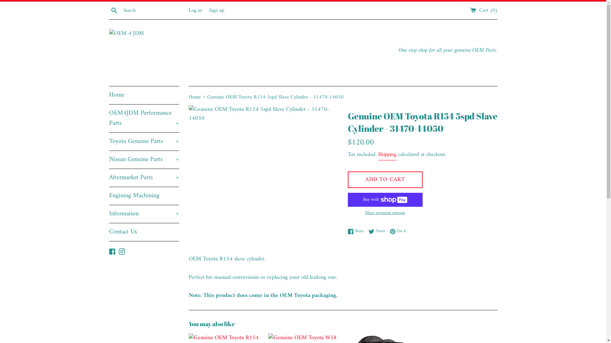 This screenshot has width=611, height=343. What do you see at coordinates (144, 118) in the screenshot?
I see `OEM4JDM Performance Parts
+` at bounding box center [144, 118].